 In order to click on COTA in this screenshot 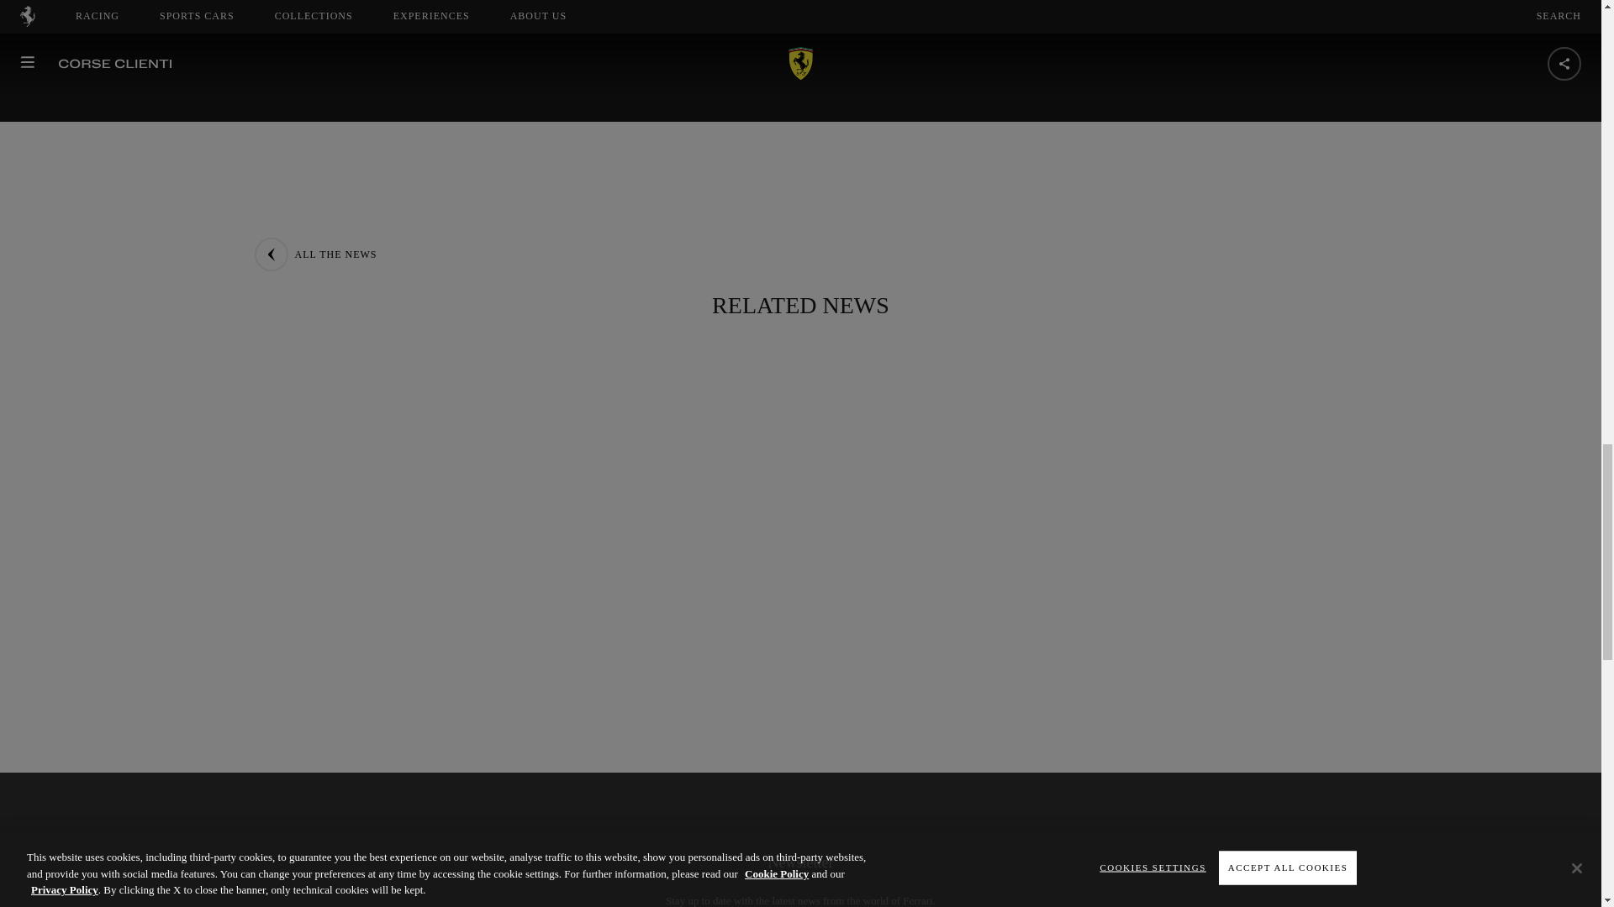, I will do `click(681, 186)`.